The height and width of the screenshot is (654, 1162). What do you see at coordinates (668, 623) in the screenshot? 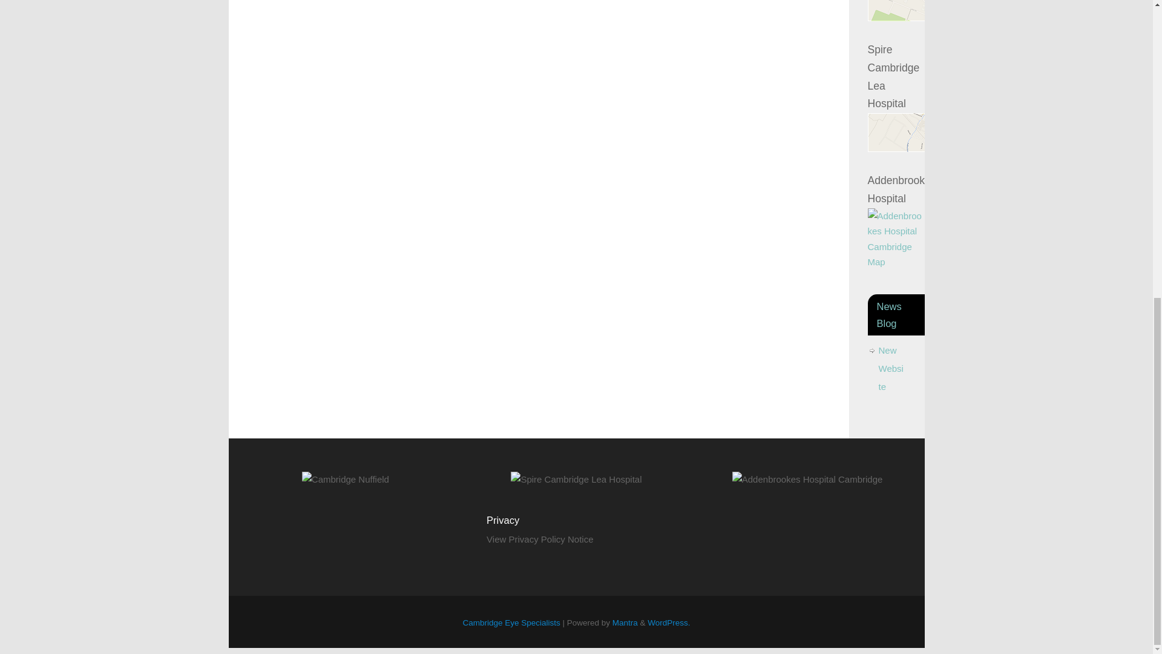
I see `WordPress.` at bounding box center [668, 623].